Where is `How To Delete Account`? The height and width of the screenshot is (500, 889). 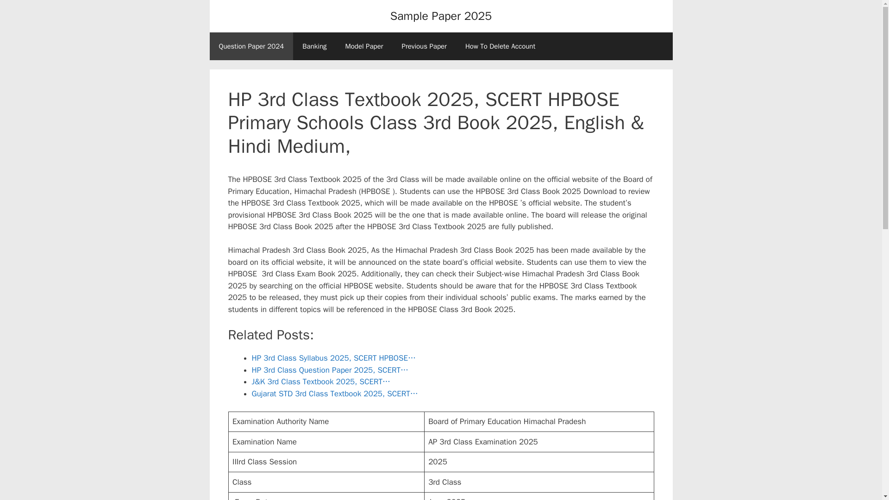
How To Delete Account is located at coordinates (500, 46).